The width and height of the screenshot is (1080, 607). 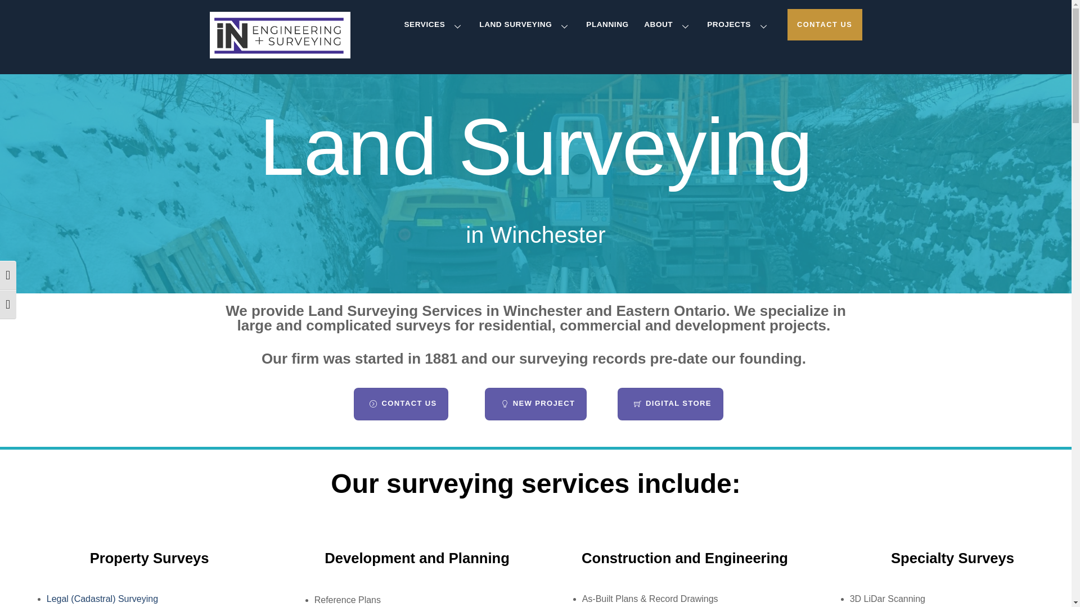 I want to click on SERVICES, so click(x=400, y=404).